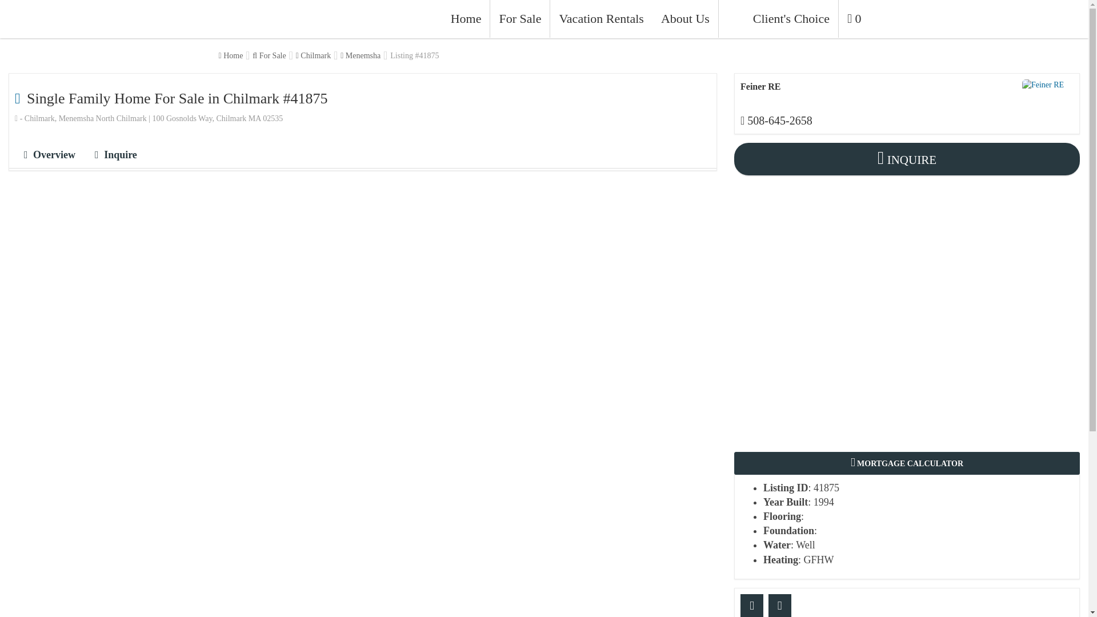 The image size is (1097, 617). Describe the element at coordinates (1048, 85) in the screenshot. I see `Feiner real estate` at that location.